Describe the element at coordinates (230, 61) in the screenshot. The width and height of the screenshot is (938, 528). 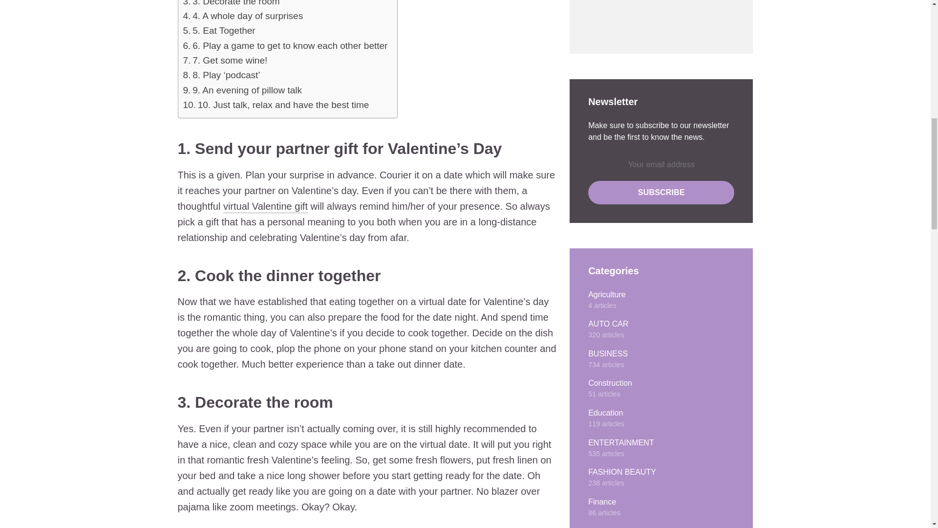
I see `7. Get some wine!` at that location.